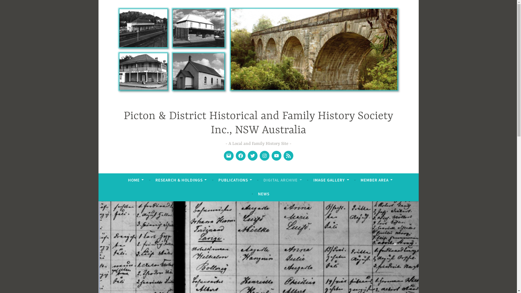 The height and width of the screenshot is (293, 521). I want to click on RESEARCH & HOLDINGS, so click(181, 180).